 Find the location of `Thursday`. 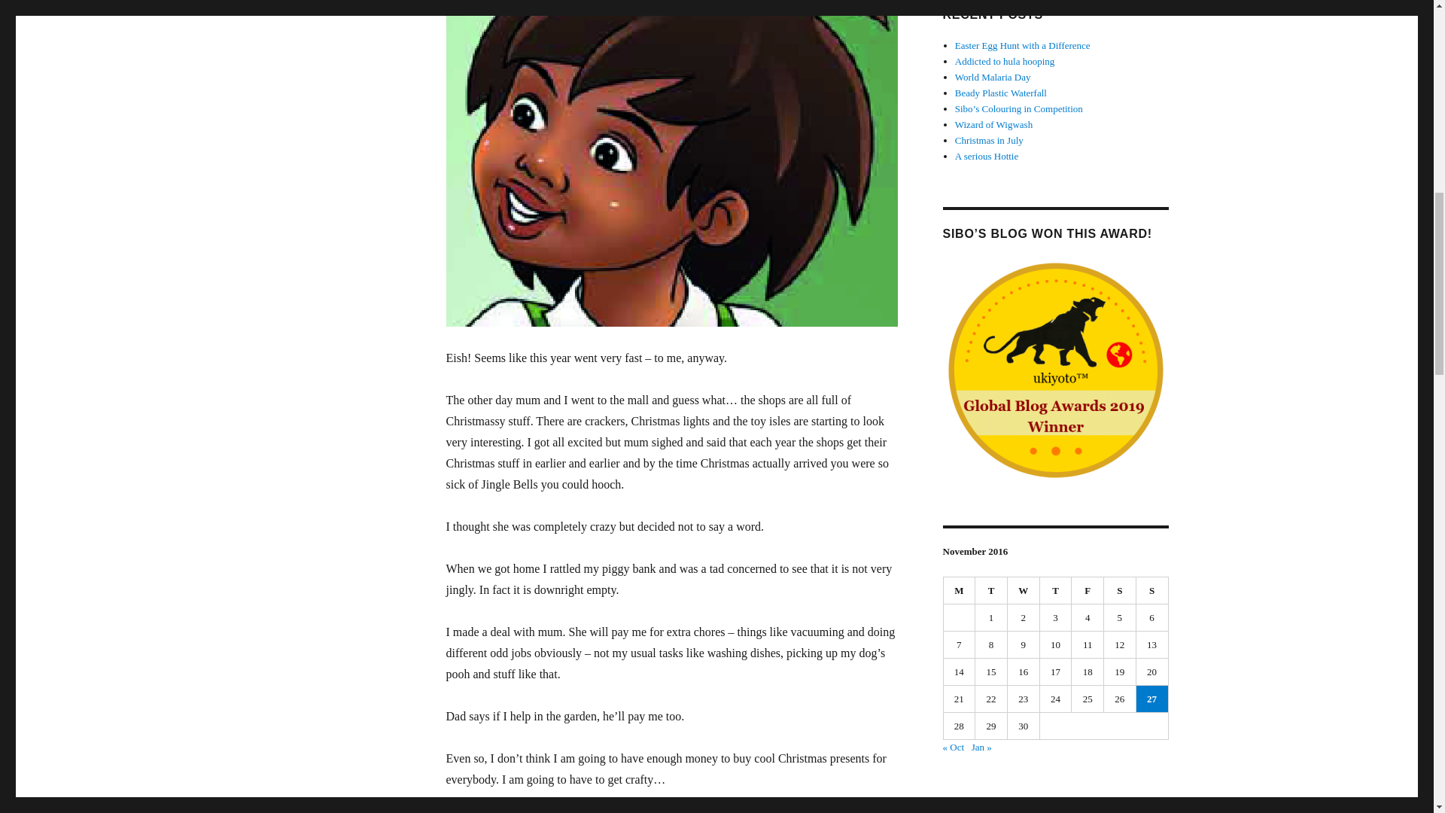

Thursday is located at coordinates (1056, 590).